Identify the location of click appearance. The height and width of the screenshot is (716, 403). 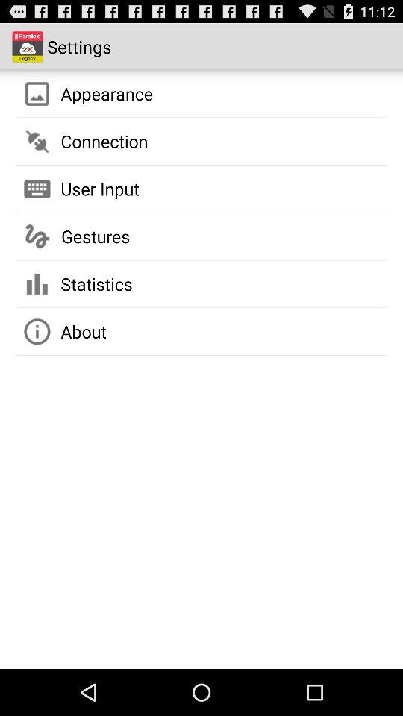
(107, 93).